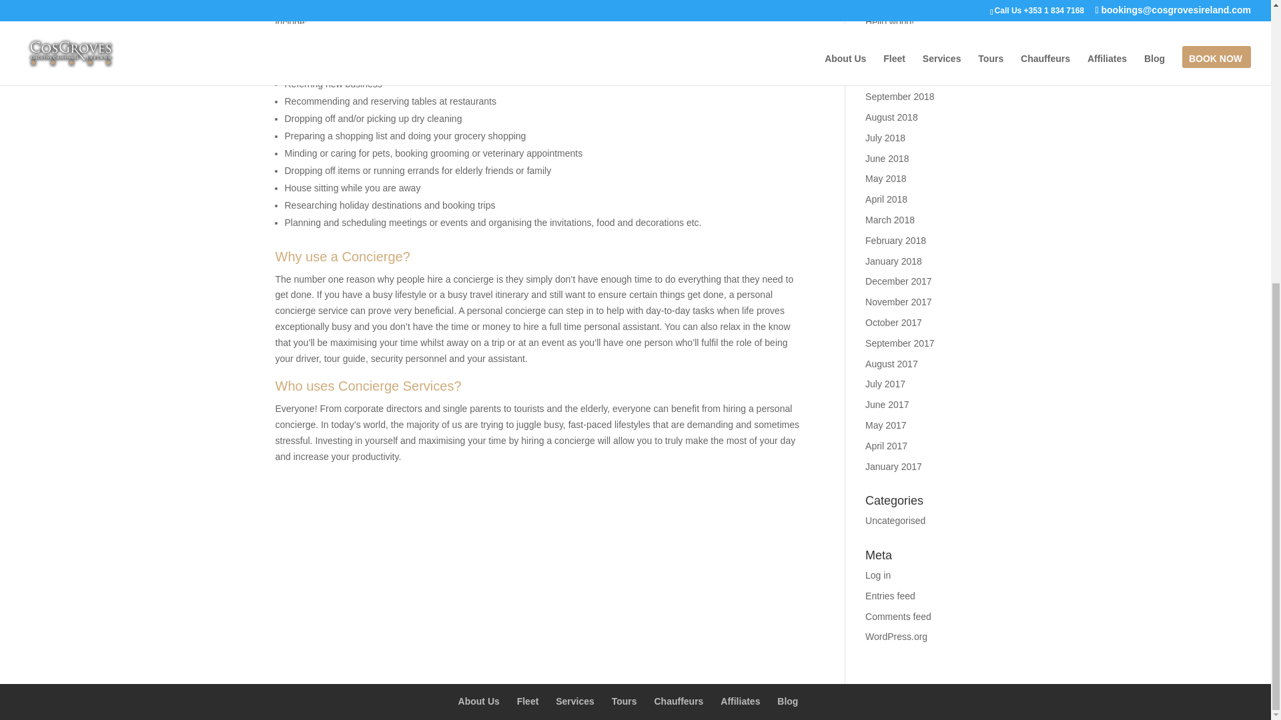 This screenshot has width=1281, height=720. I want to click on August 2018, so click(891, 117).